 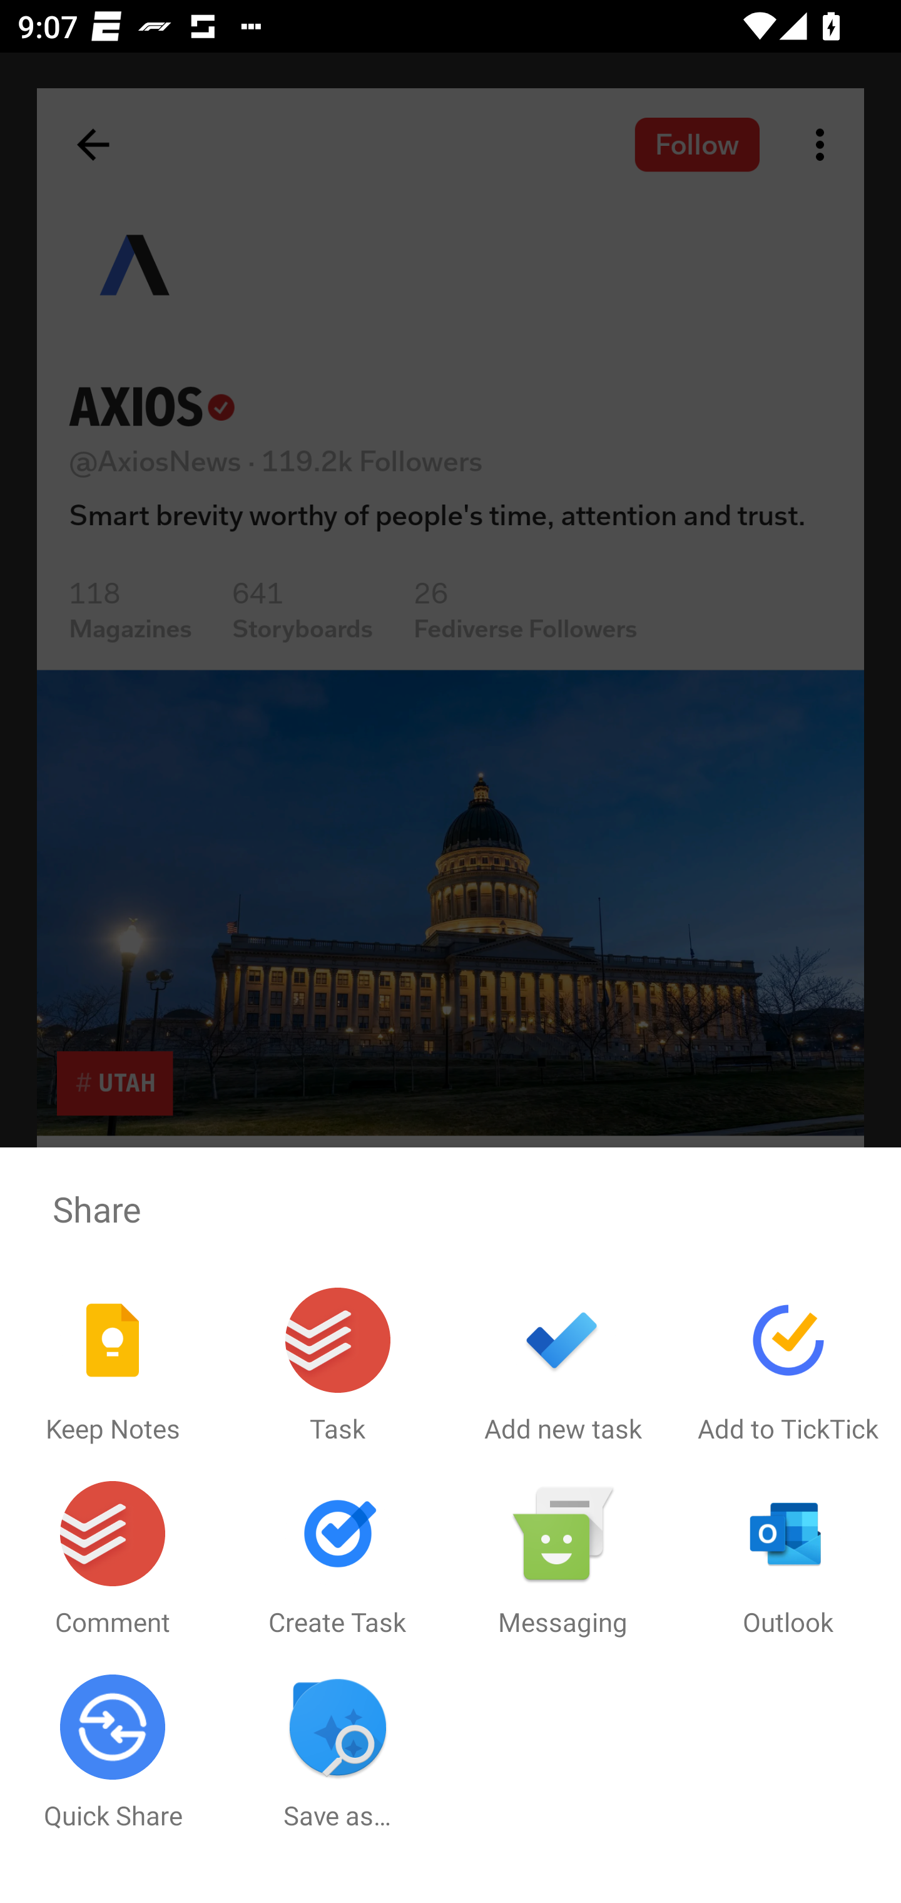 I want to click on Quick Share, so click(x=113, y=1753).